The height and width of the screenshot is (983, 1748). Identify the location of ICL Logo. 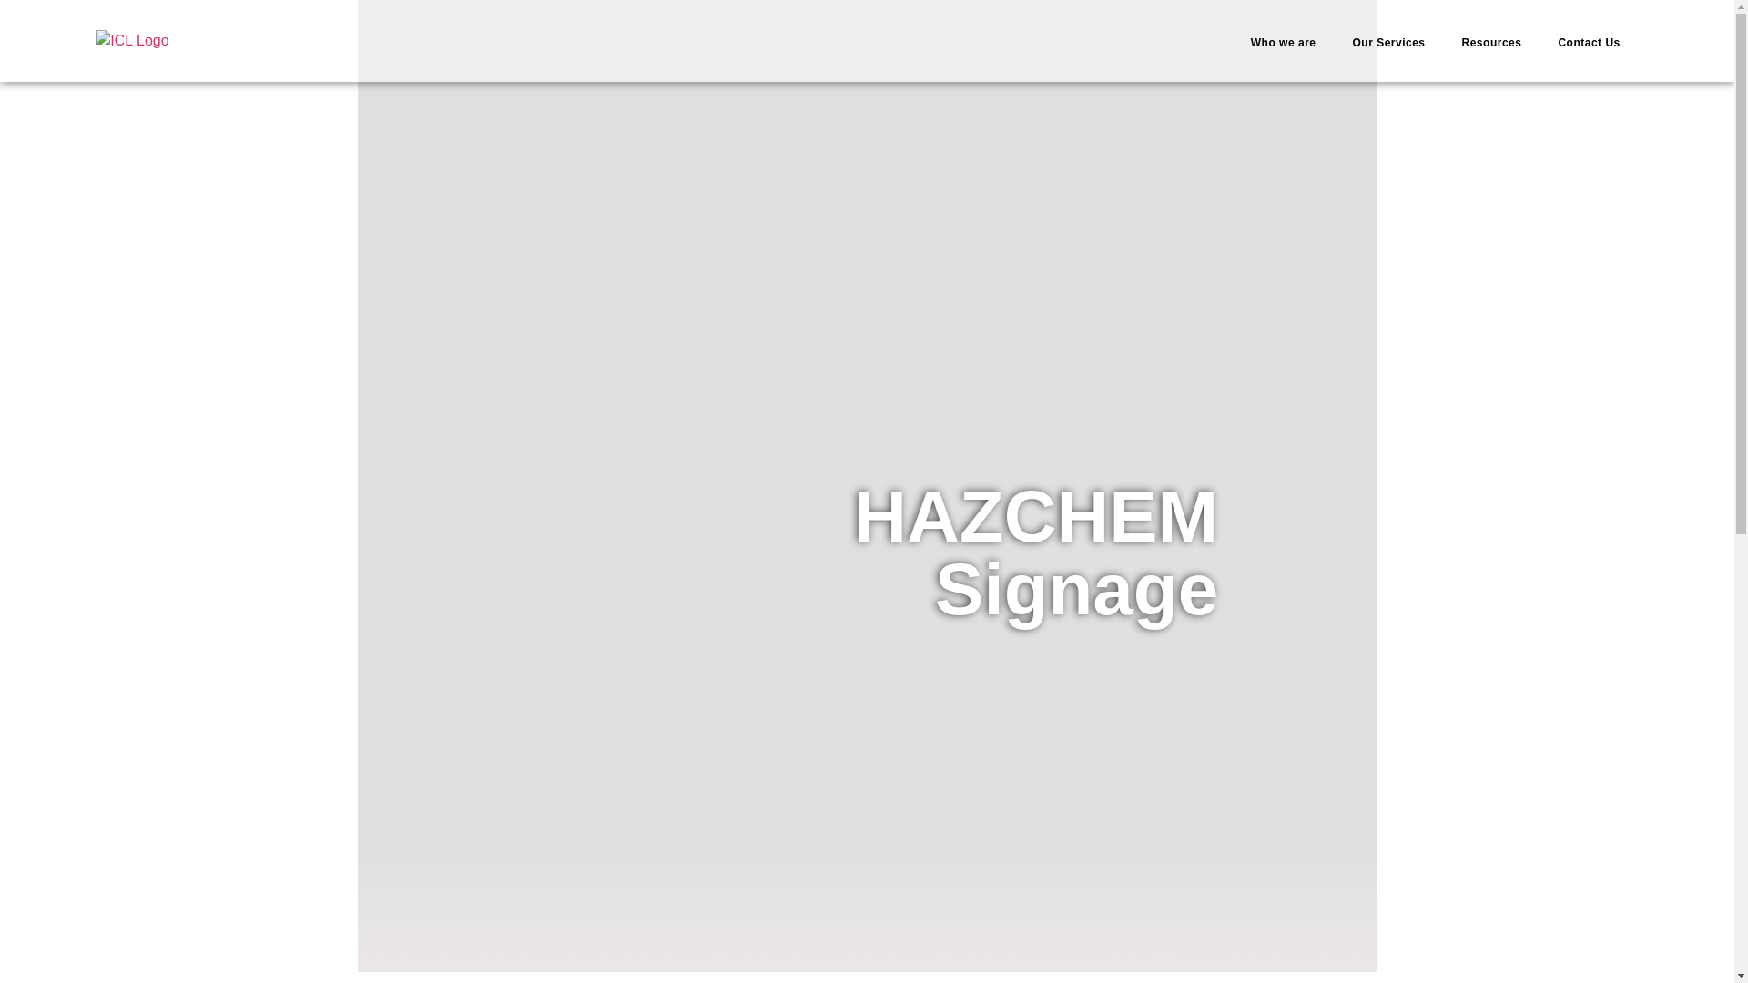
(131, 41).